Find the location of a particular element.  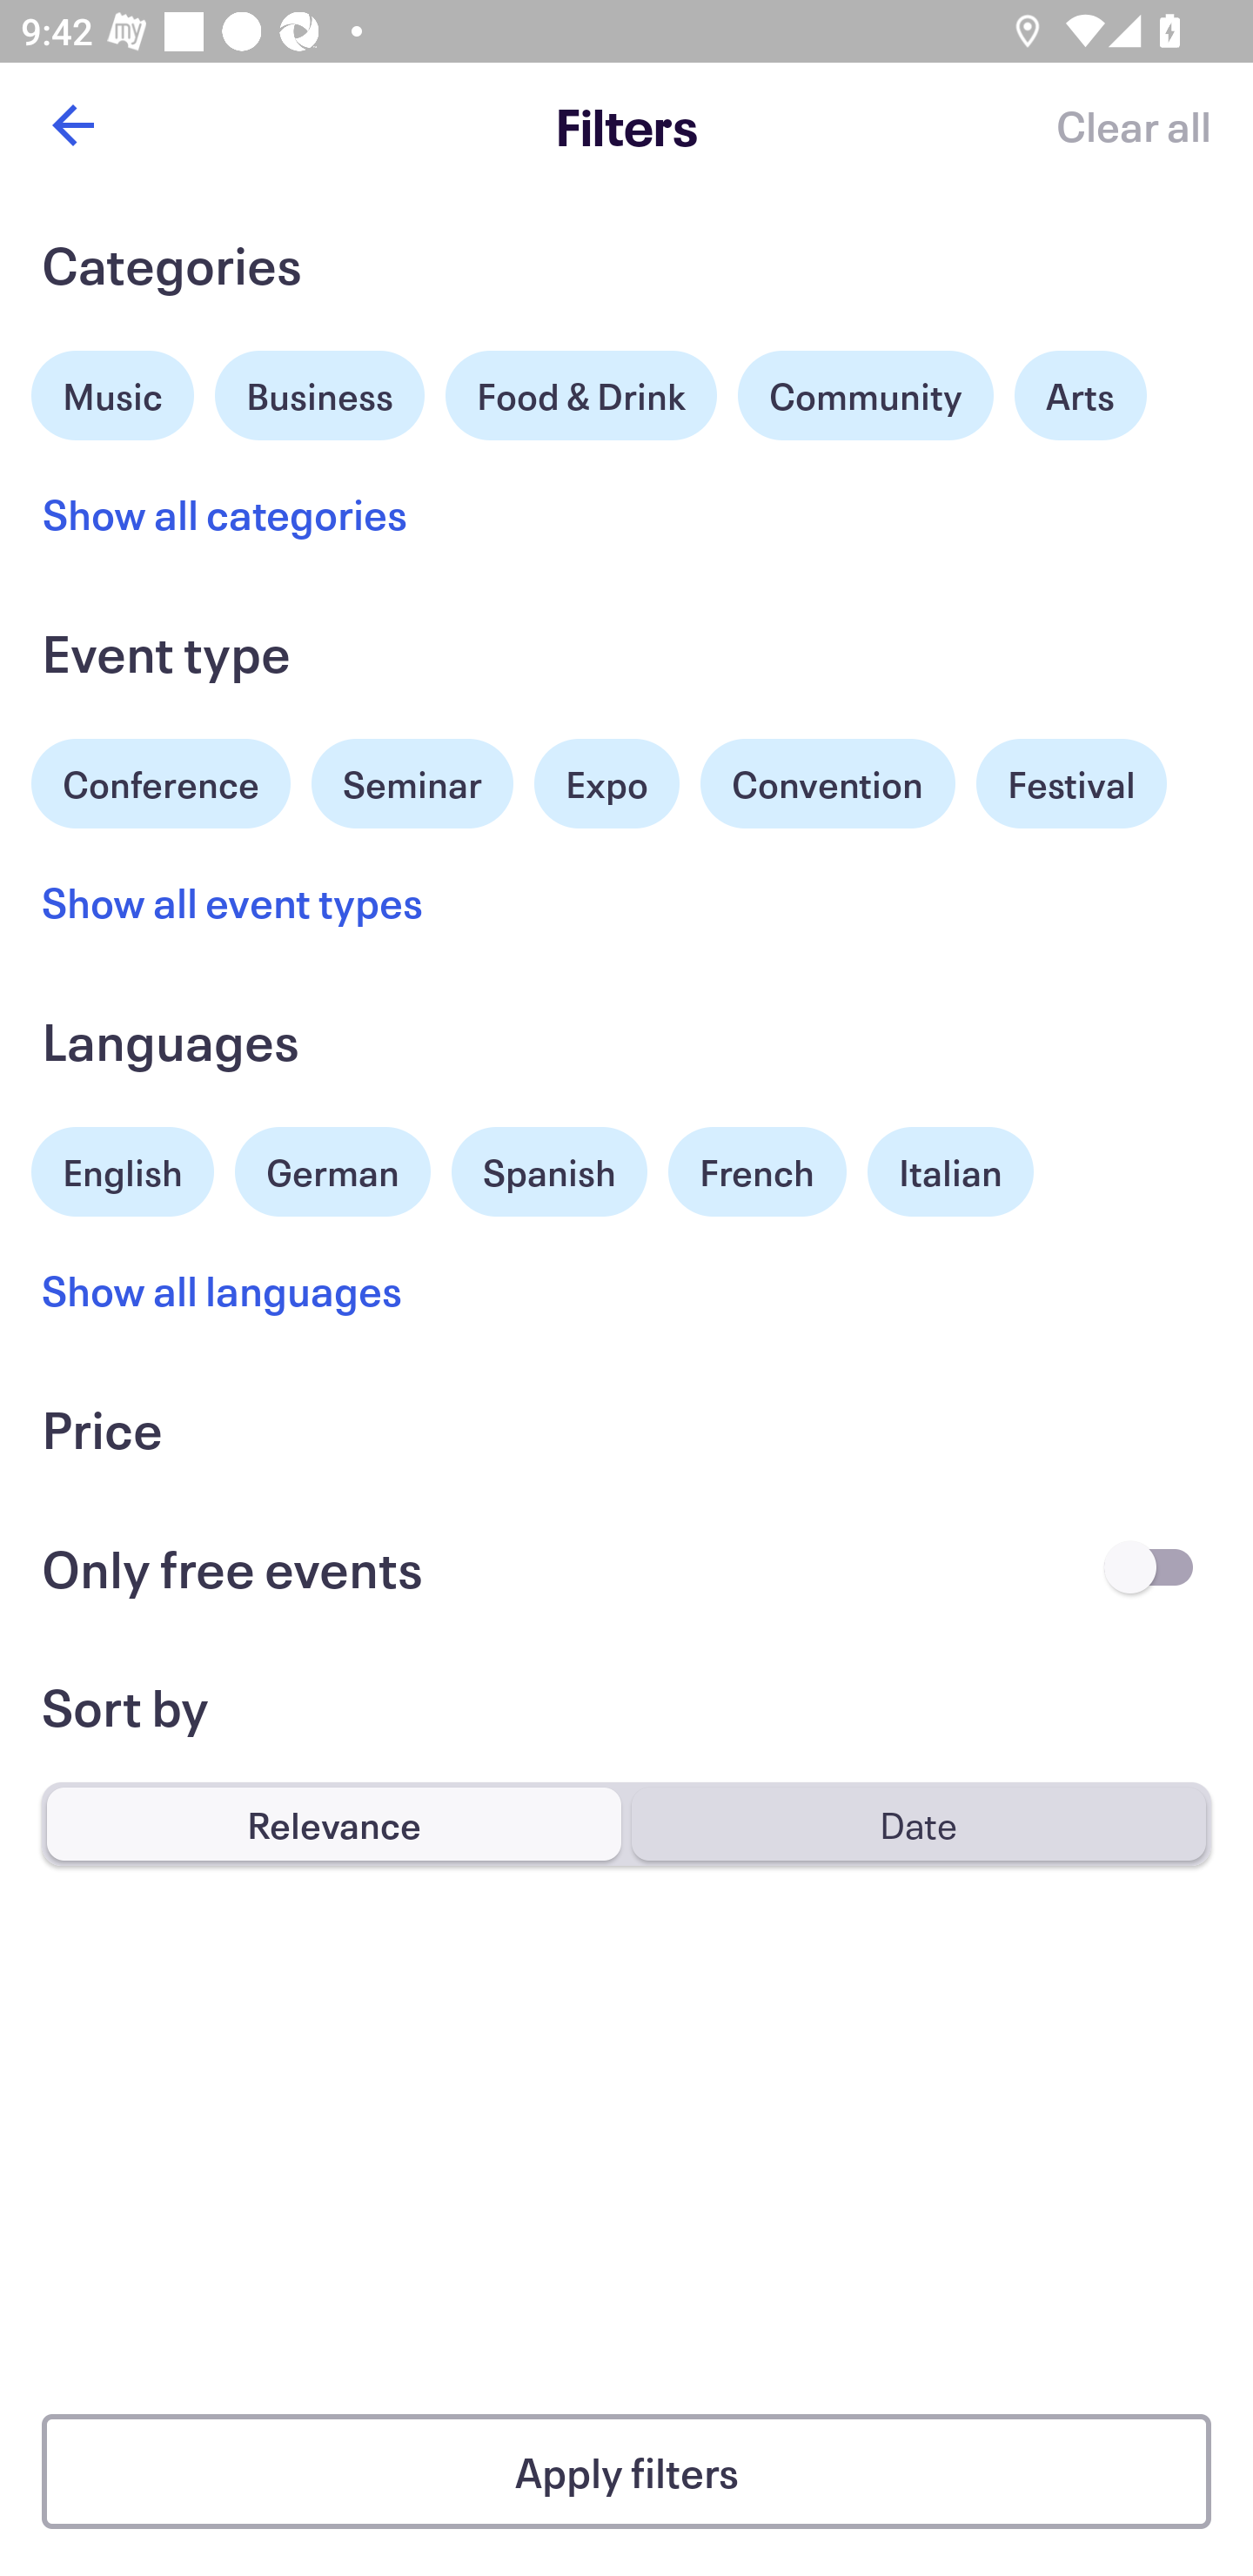

Show all categories is located at coordinates (224, 513).